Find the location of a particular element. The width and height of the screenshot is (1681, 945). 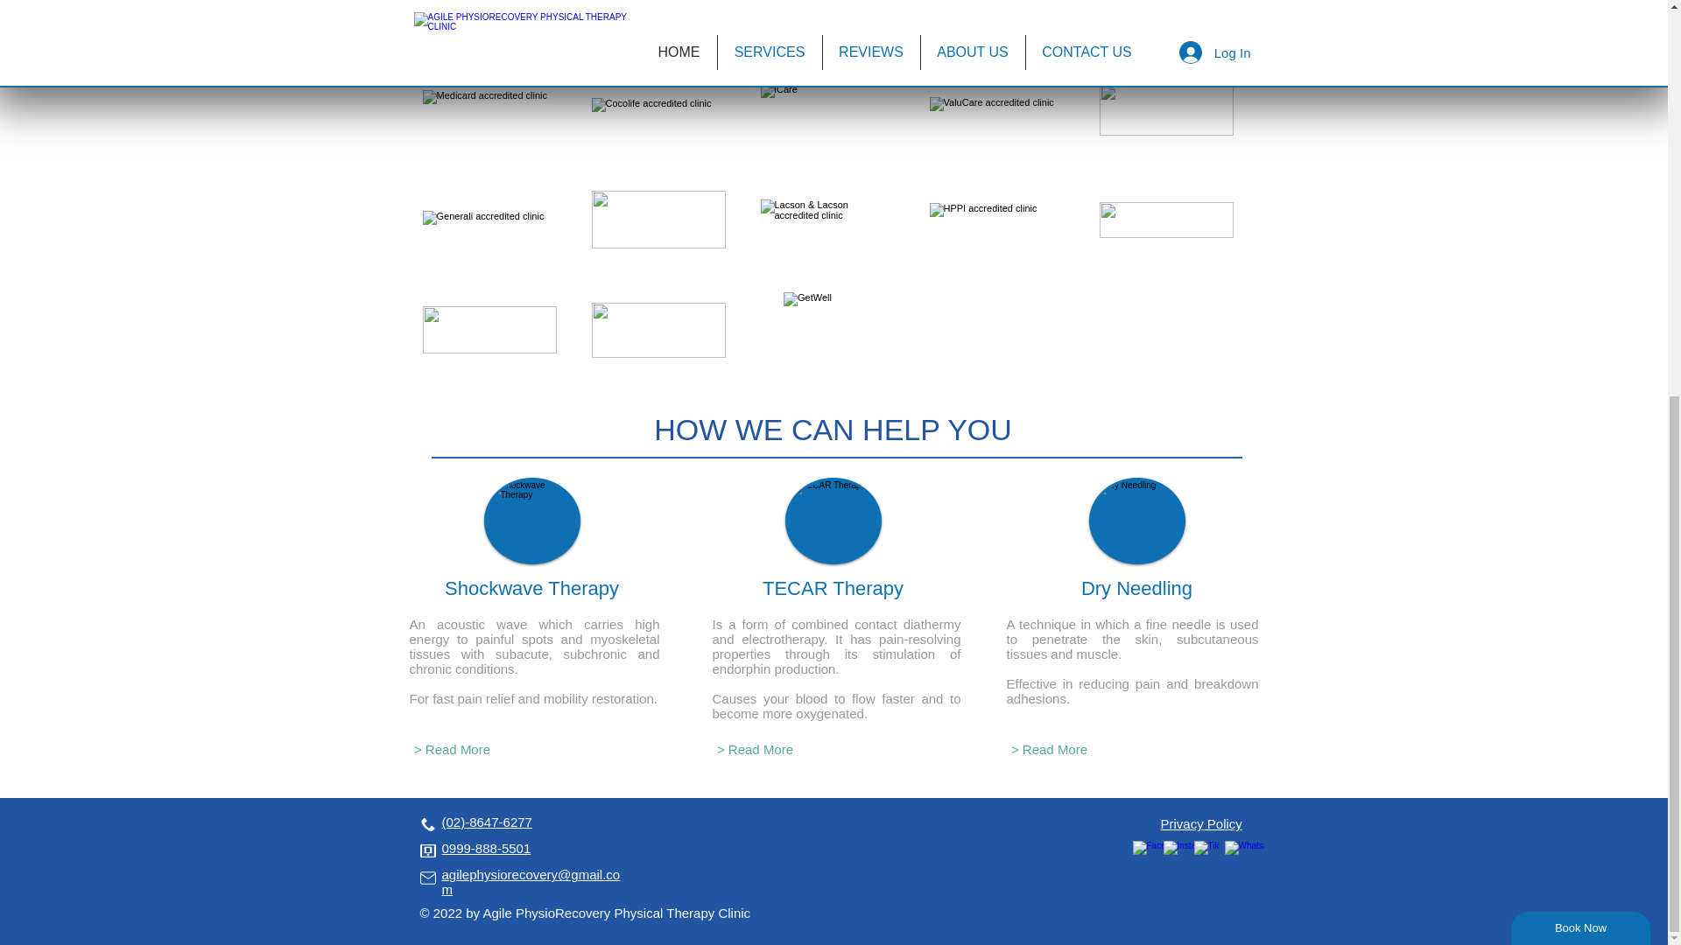

TECAR Therapy is located at coordinates (833, 521).